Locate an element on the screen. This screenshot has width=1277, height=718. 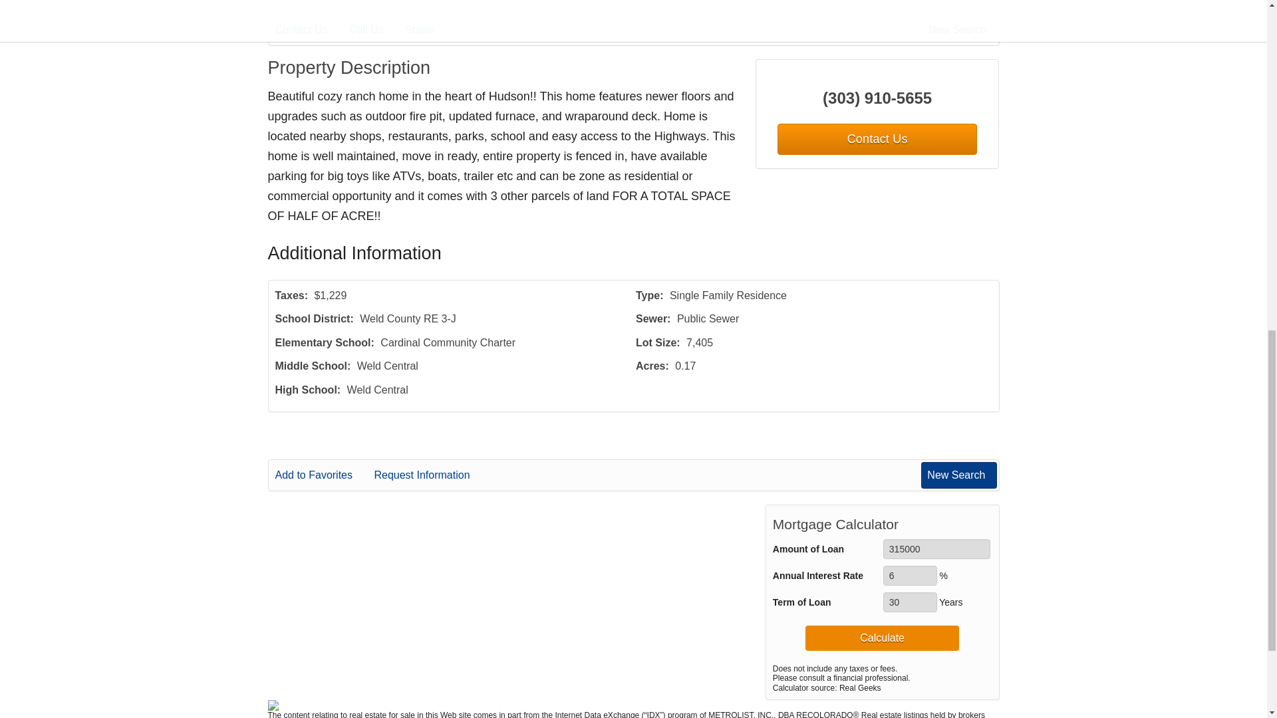
Share is located at coordinates (428, 30).